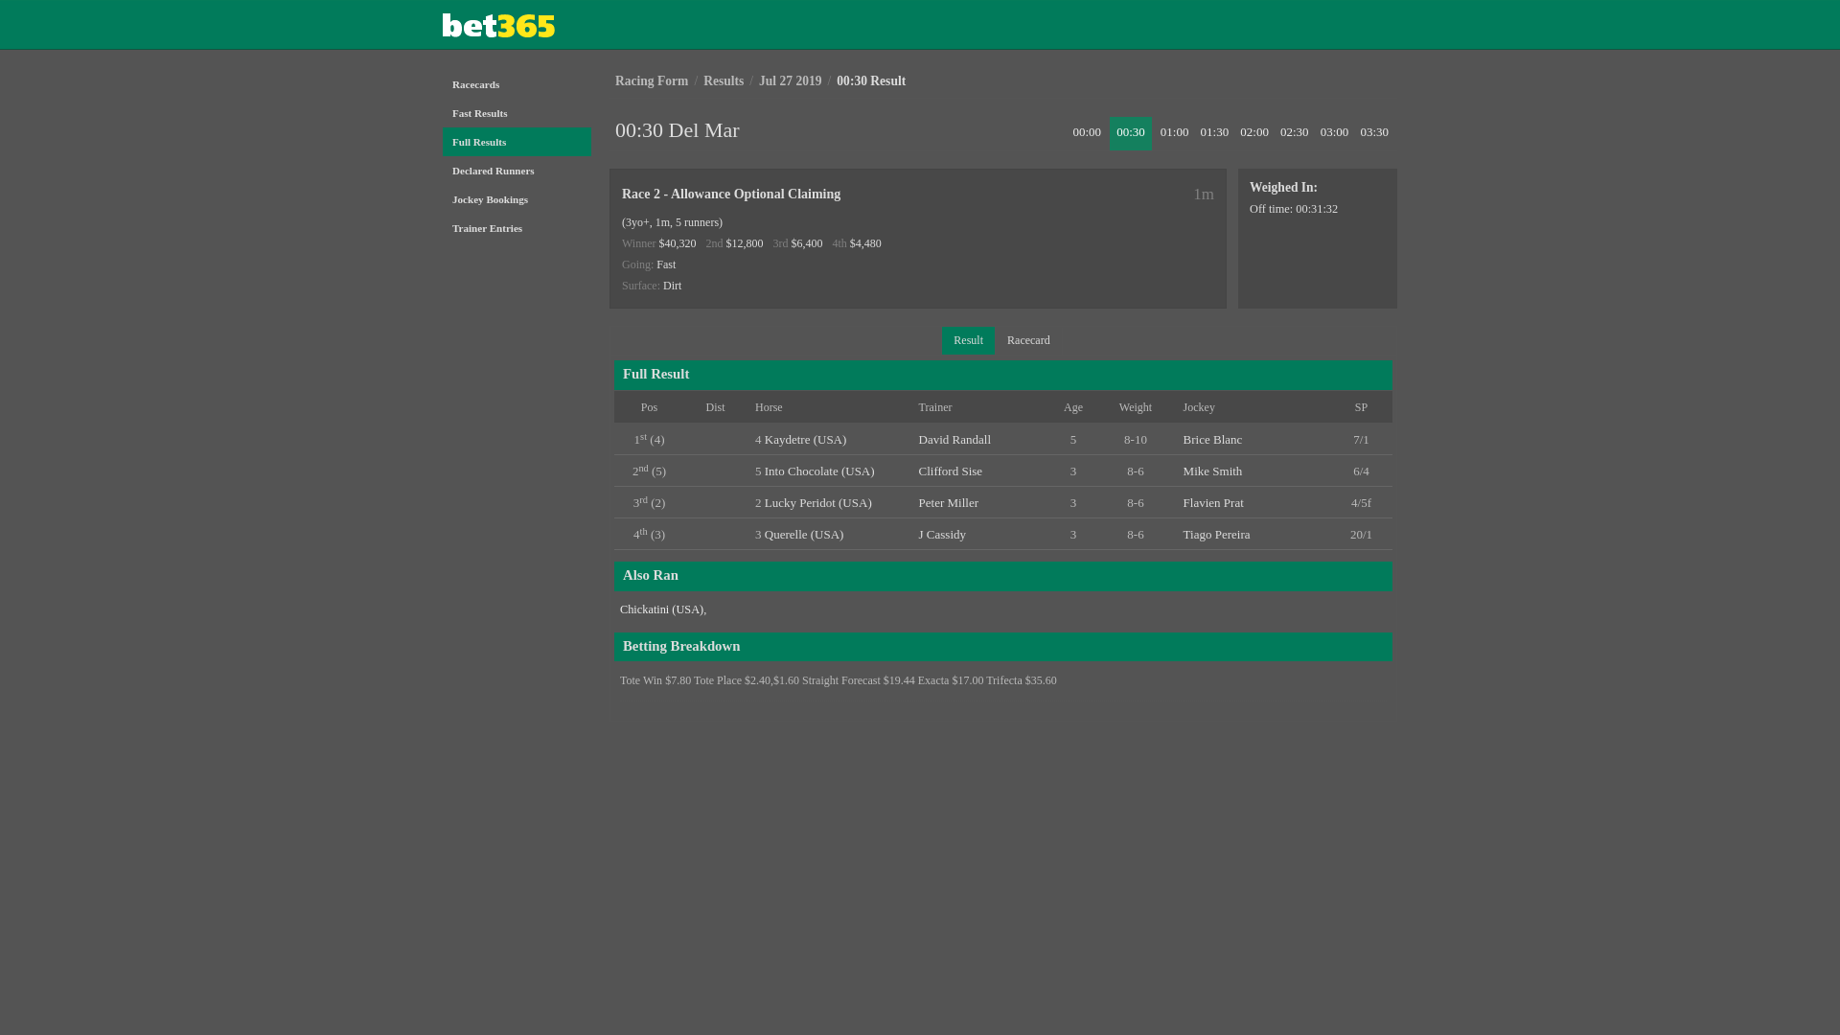 This screenshot has height=1035, width=1840. I want to click on Flavien Prat, so click(1213, 502).